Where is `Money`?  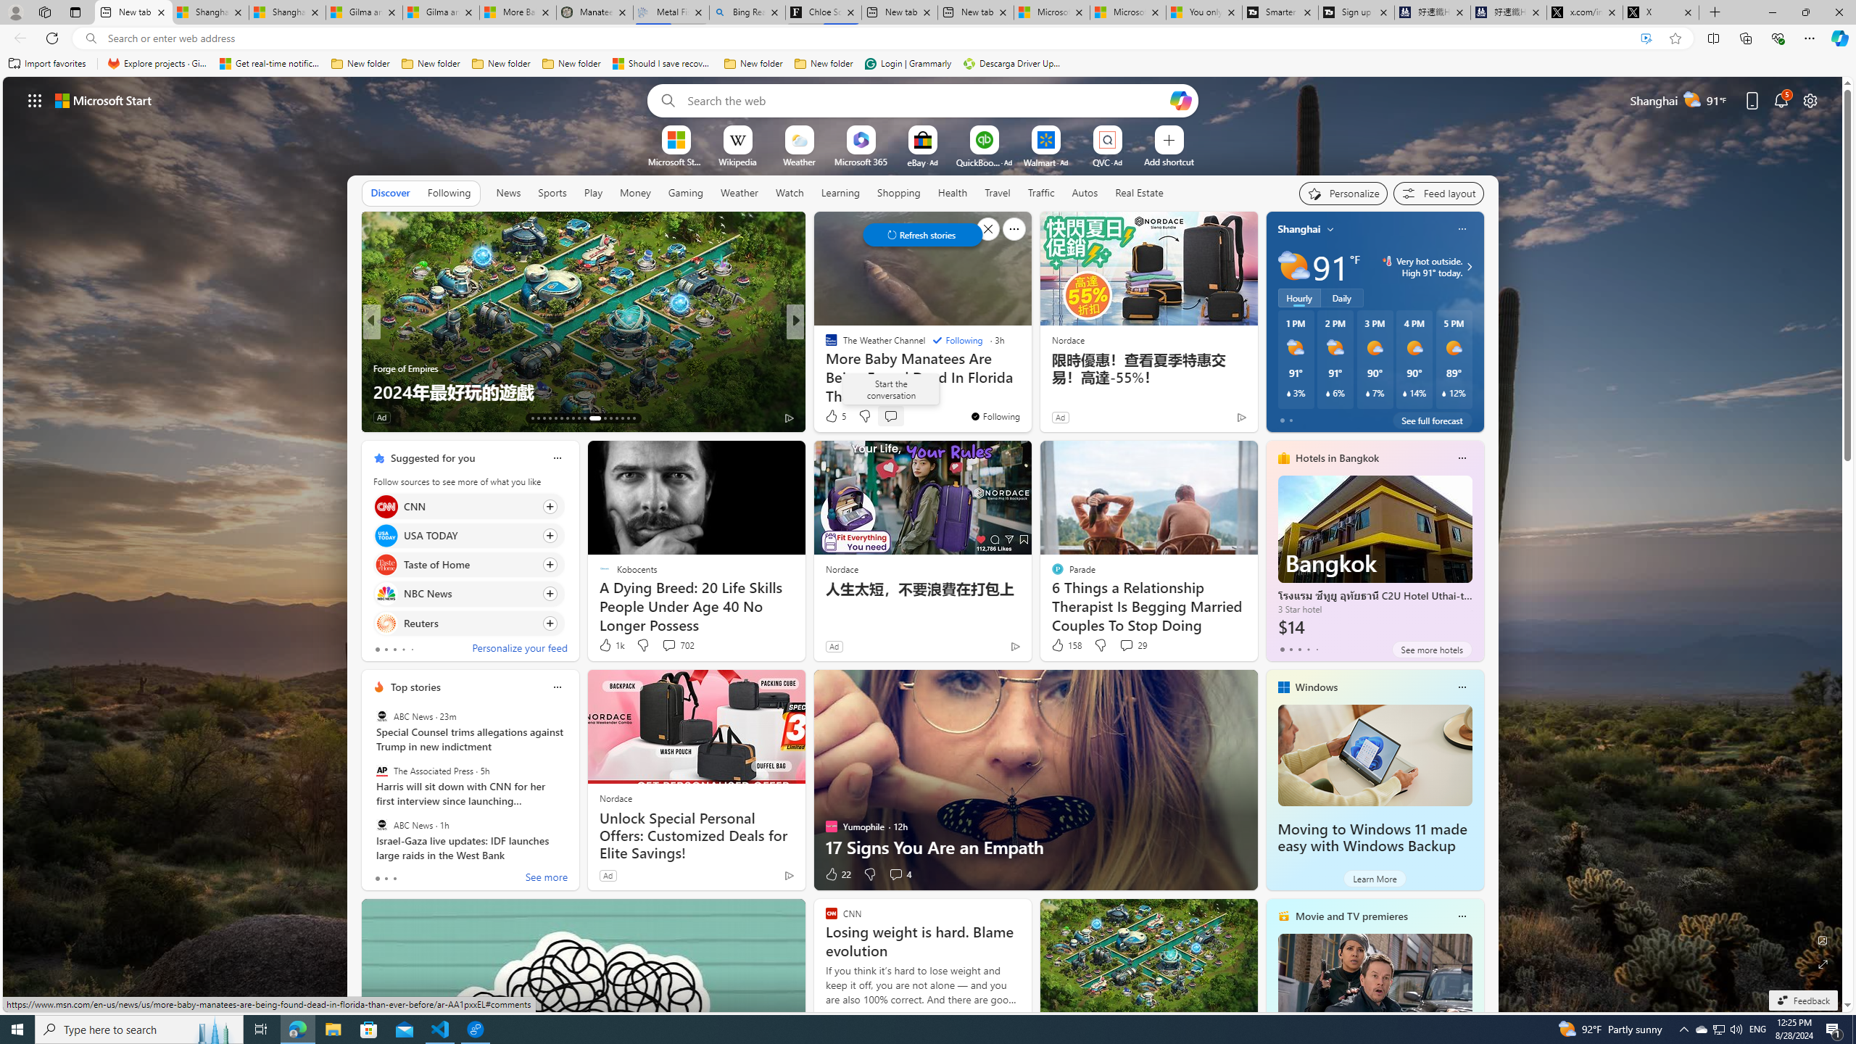 Money is located at coordinates (634, 193).